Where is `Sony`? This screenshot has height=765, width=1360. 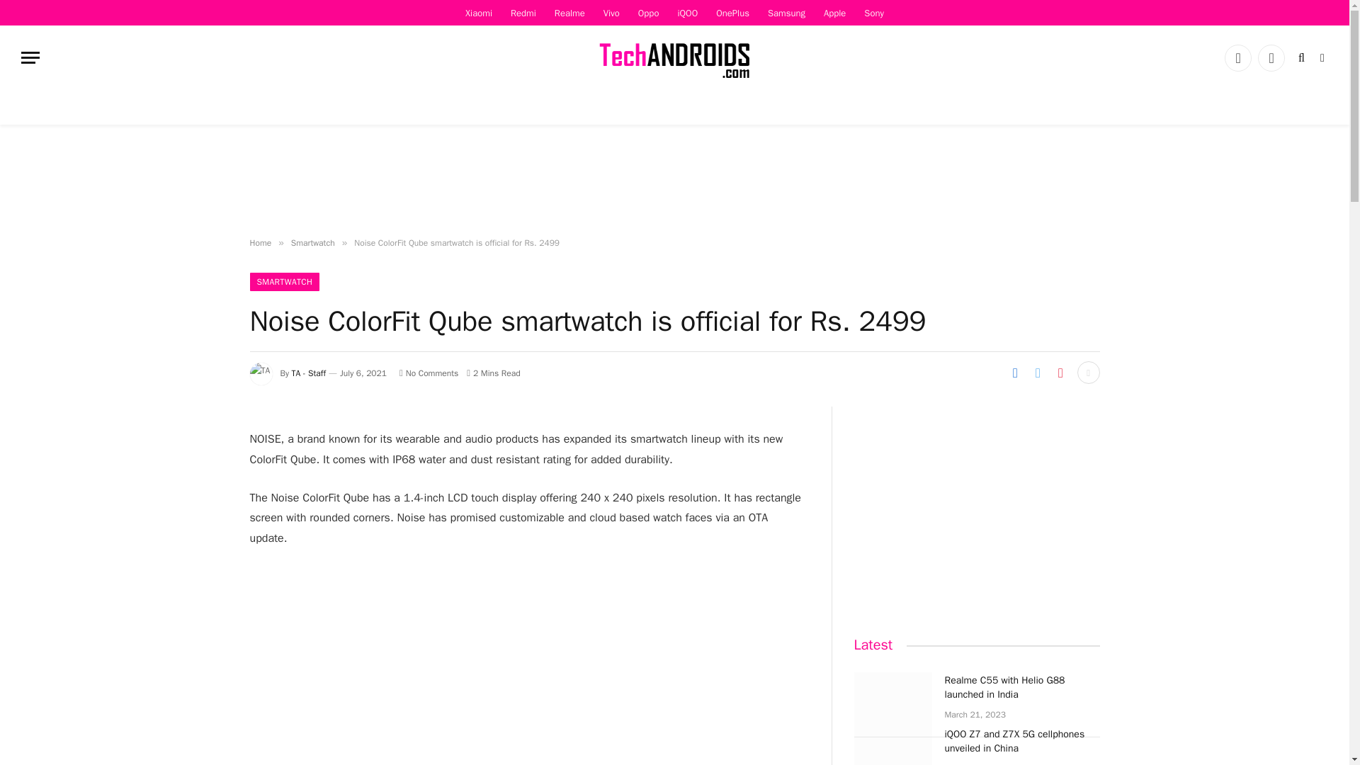 Sony is located at coordinates (874, 13).